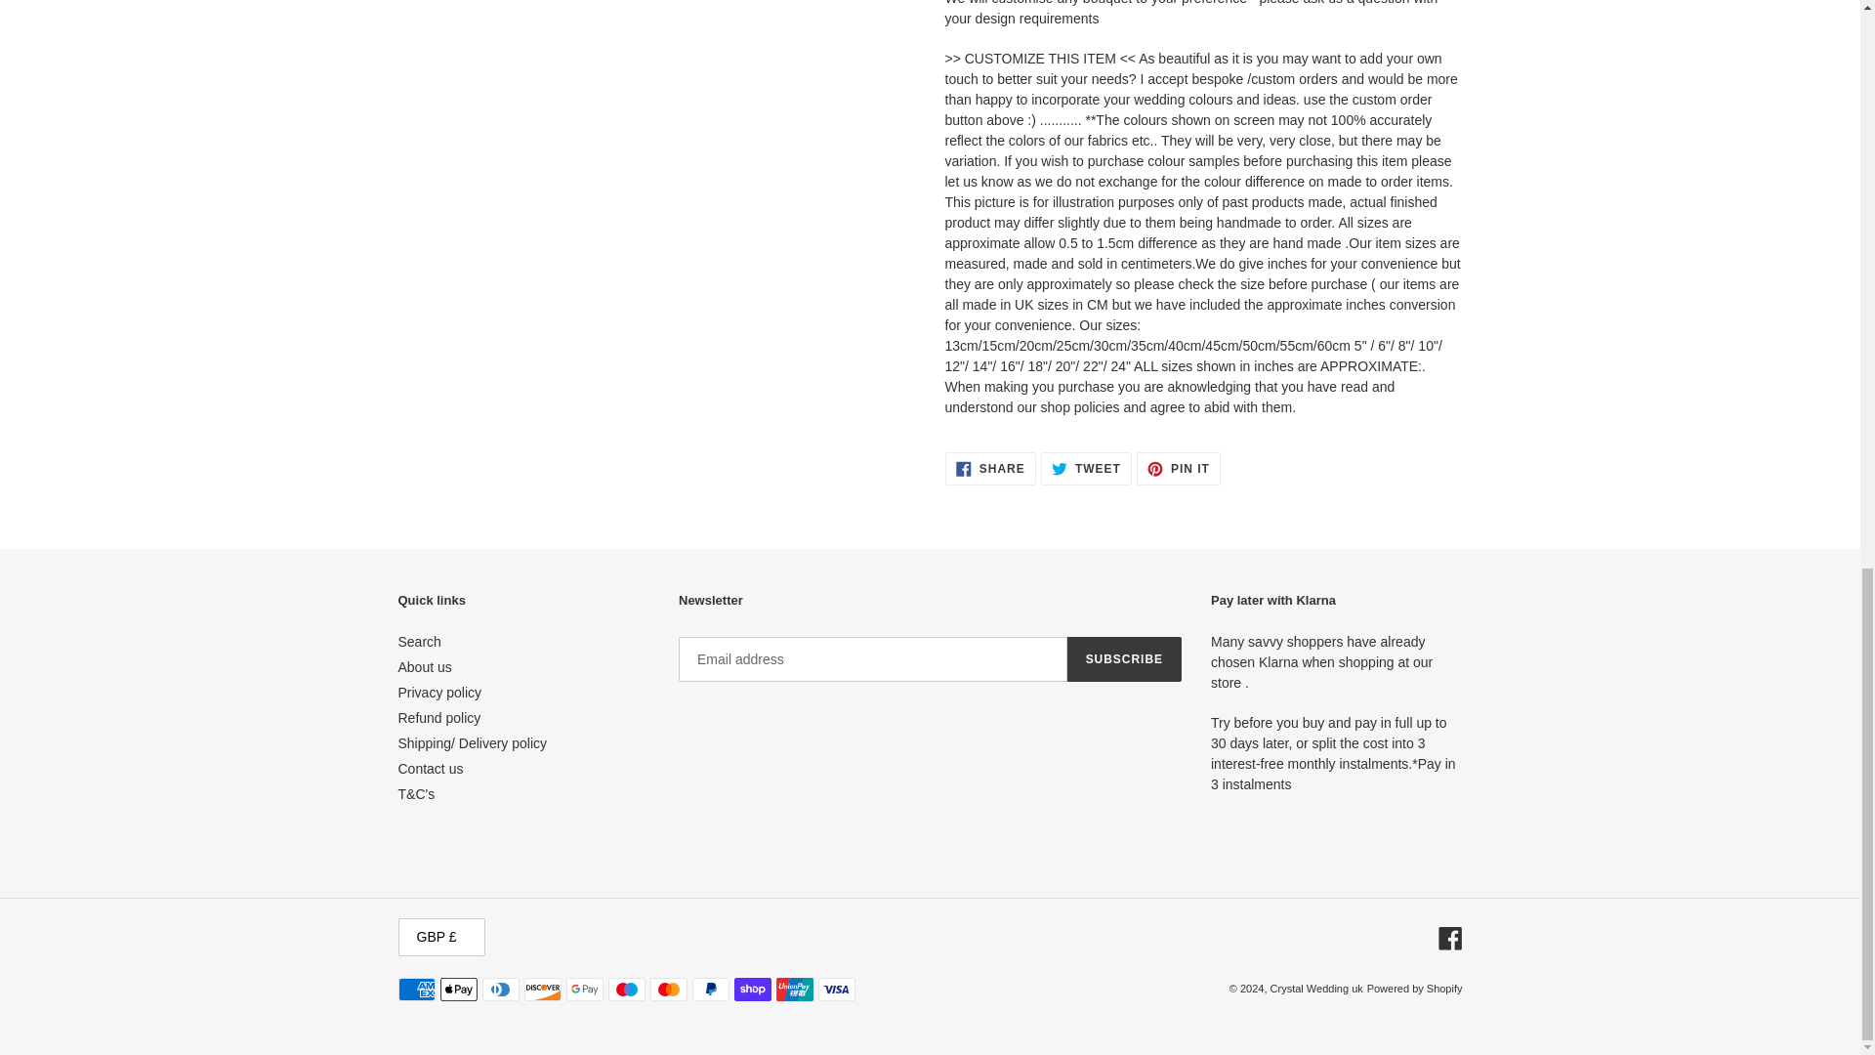  What do you see at coordinates (430, 768) in the screenshot?
I see `Refund policy` at bounding box center [430, 768].